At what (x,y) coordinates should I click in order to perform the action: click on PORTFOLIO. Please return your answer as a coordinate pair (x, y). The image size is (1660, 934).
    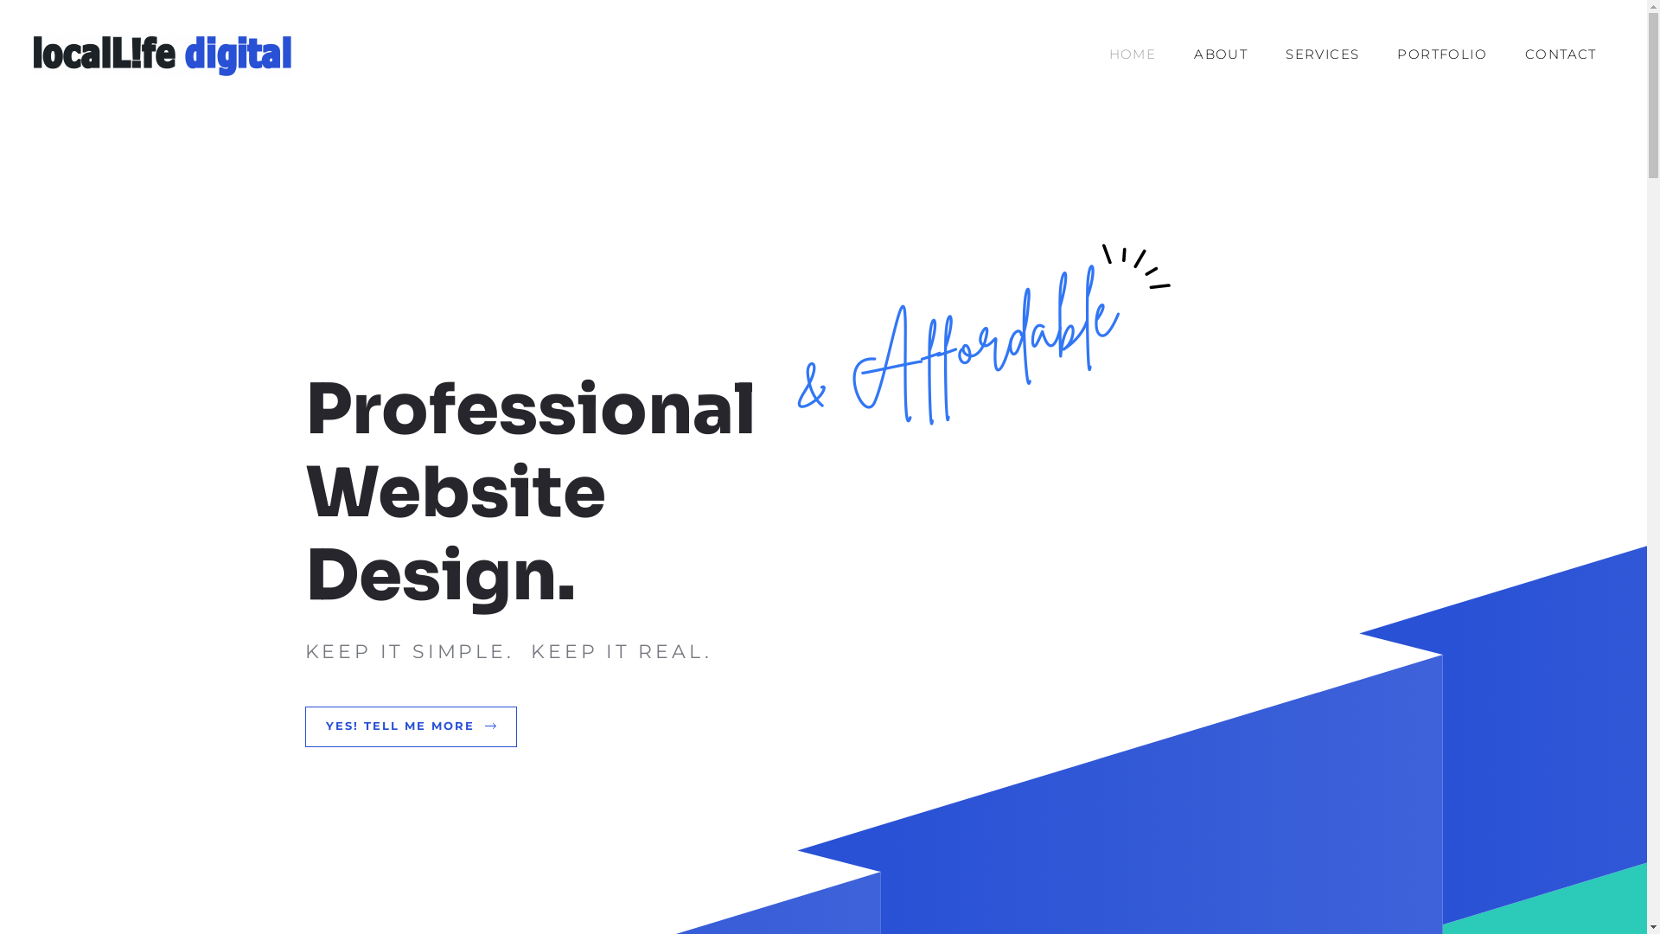
    Looking at the image, I should click on (1442, 54).